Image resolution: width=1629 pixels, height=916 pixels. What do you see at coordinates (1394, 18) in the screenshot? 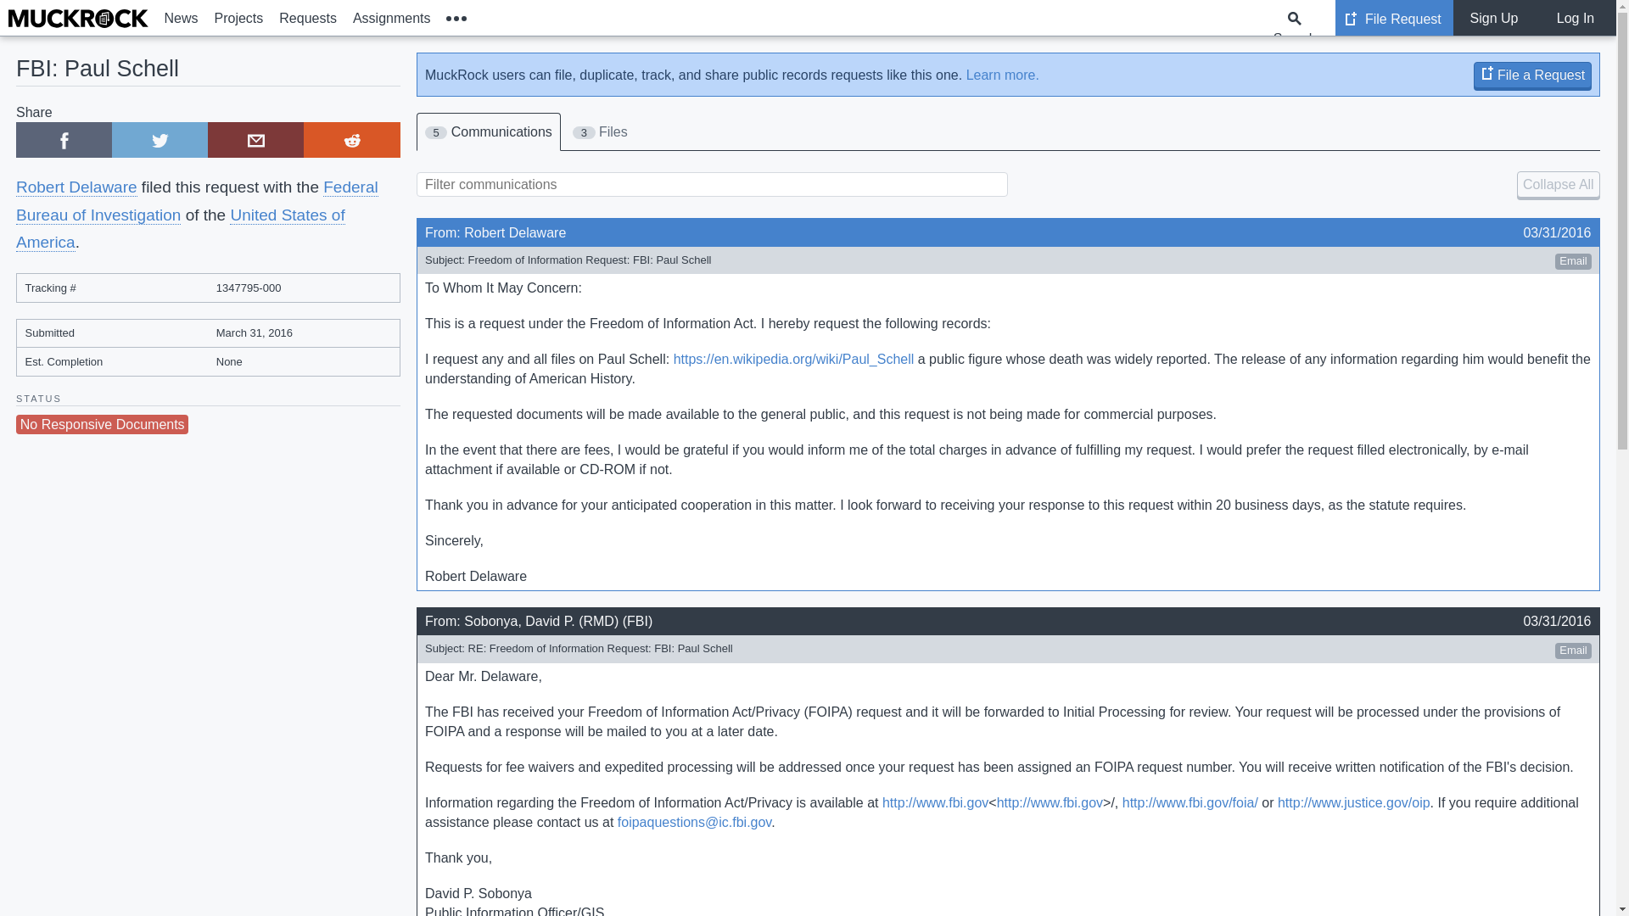
I see `Create Request File Request` at bounding box center [1394, 18].